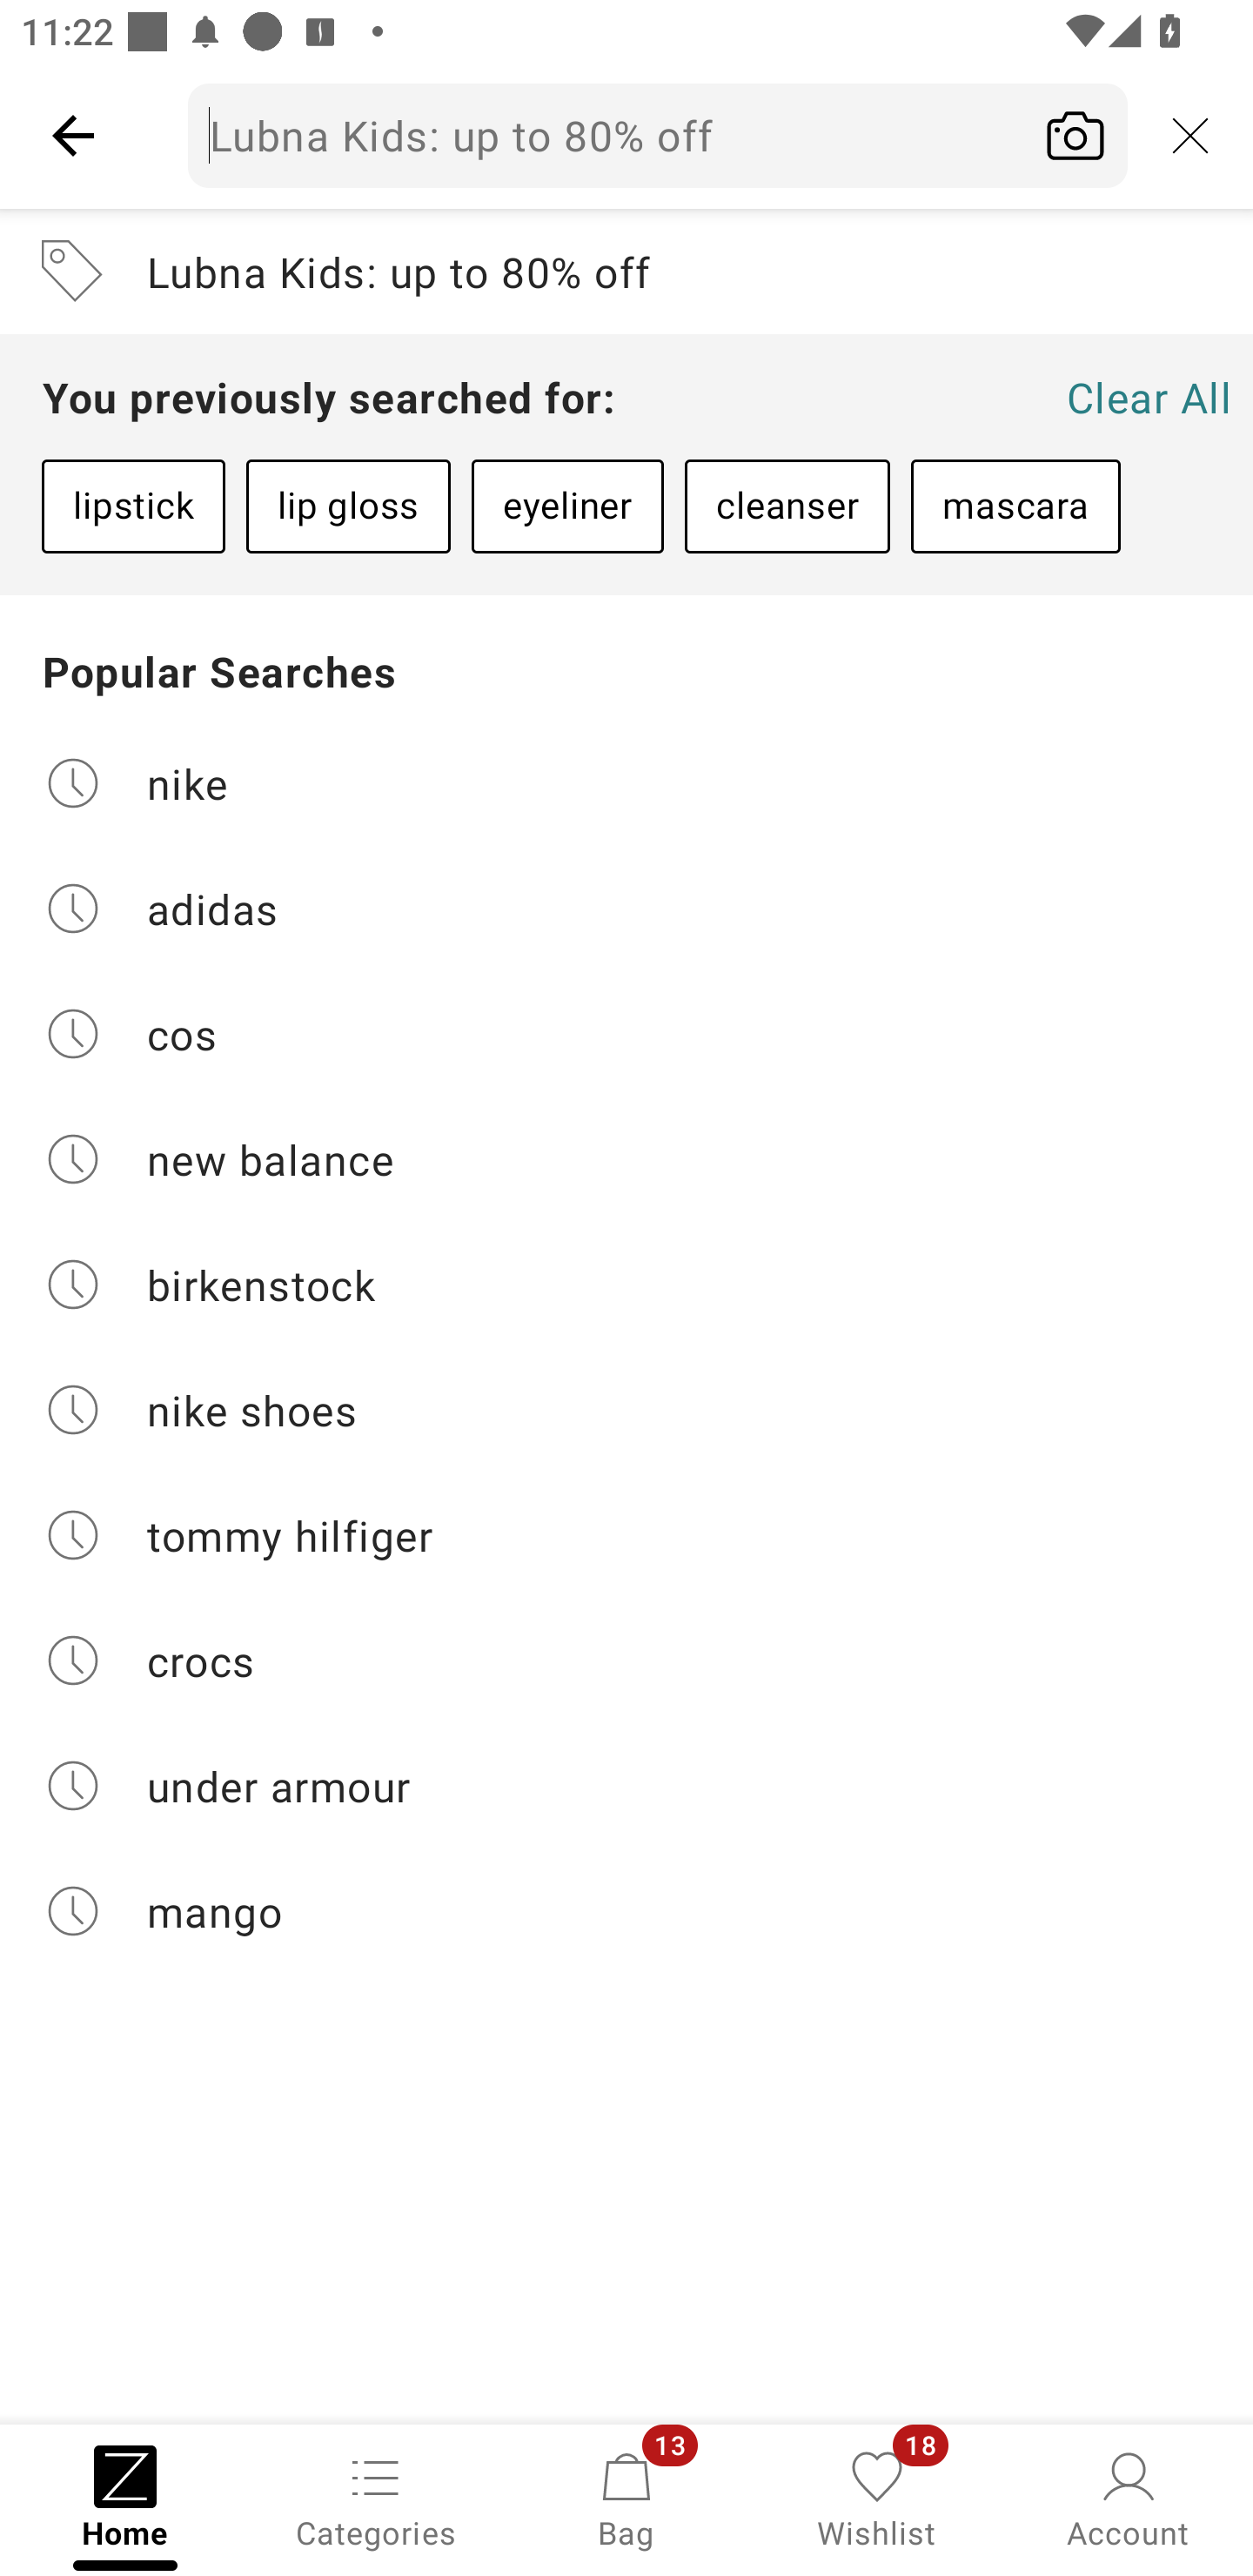  What do you see at coordinates (626, 272) in the screenshot?
I see `Lubna Kids: up to 80% off` at bounding box center [626, 272].